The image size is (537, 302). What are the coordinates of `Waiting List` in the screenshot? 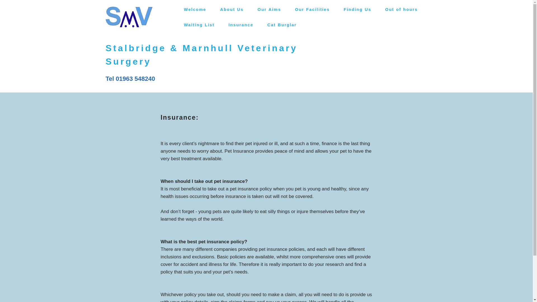 It's located at (199, 25).